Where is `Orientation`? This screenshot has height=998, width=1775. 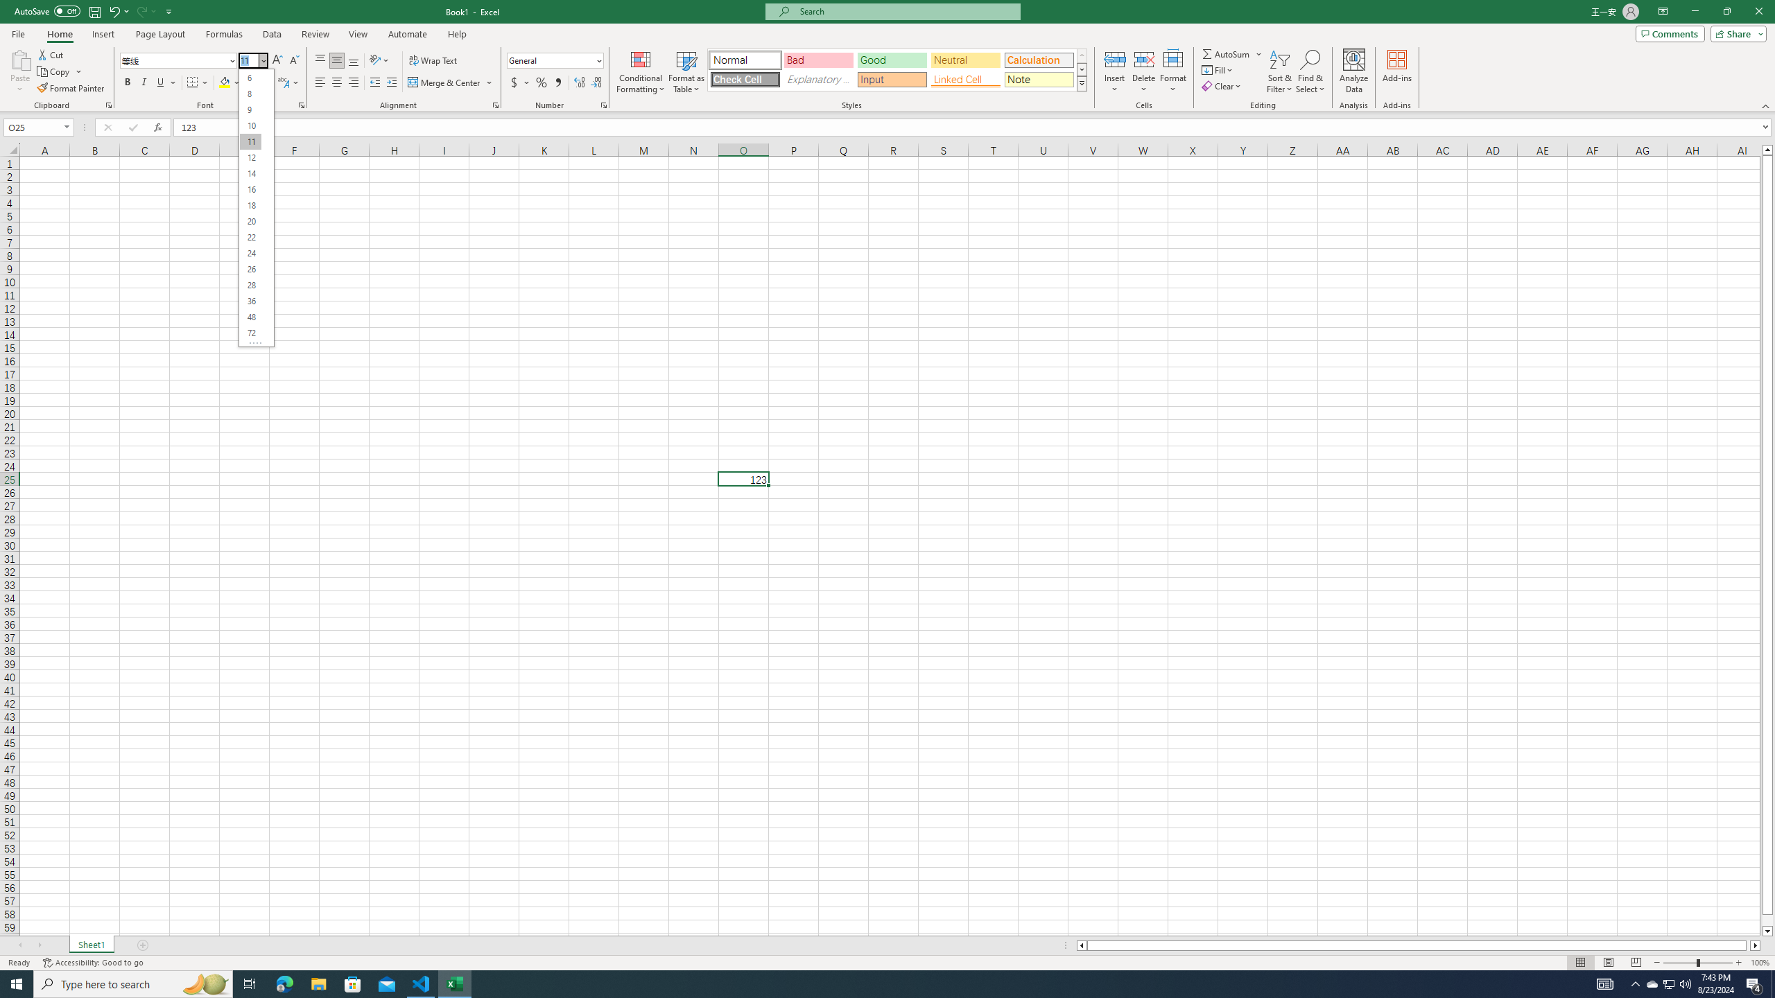
Orientation is located at coordinates (379, 61).